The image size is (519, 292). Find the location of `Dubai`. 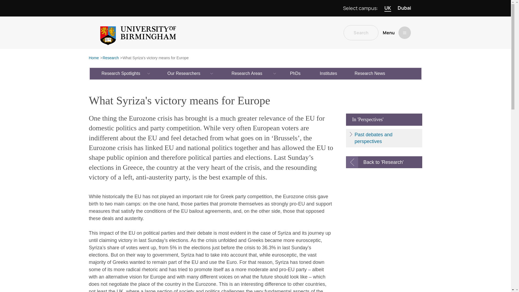

Dubai is located at coordinates (404, 8).